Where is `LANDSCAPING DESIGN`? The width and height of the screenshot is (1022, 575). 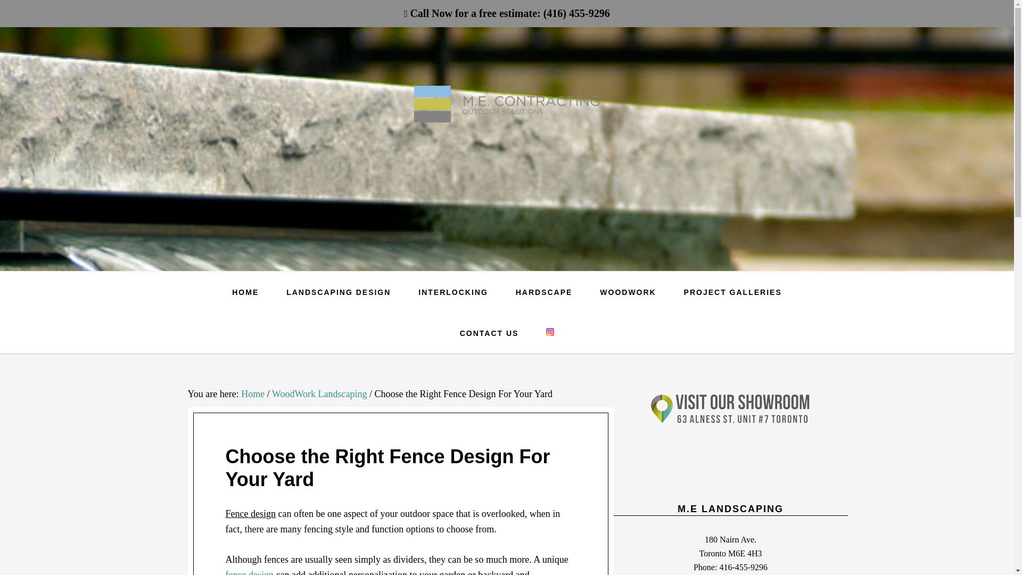 LANDSCAPING DESIGN is located at coordinates (339, 292).